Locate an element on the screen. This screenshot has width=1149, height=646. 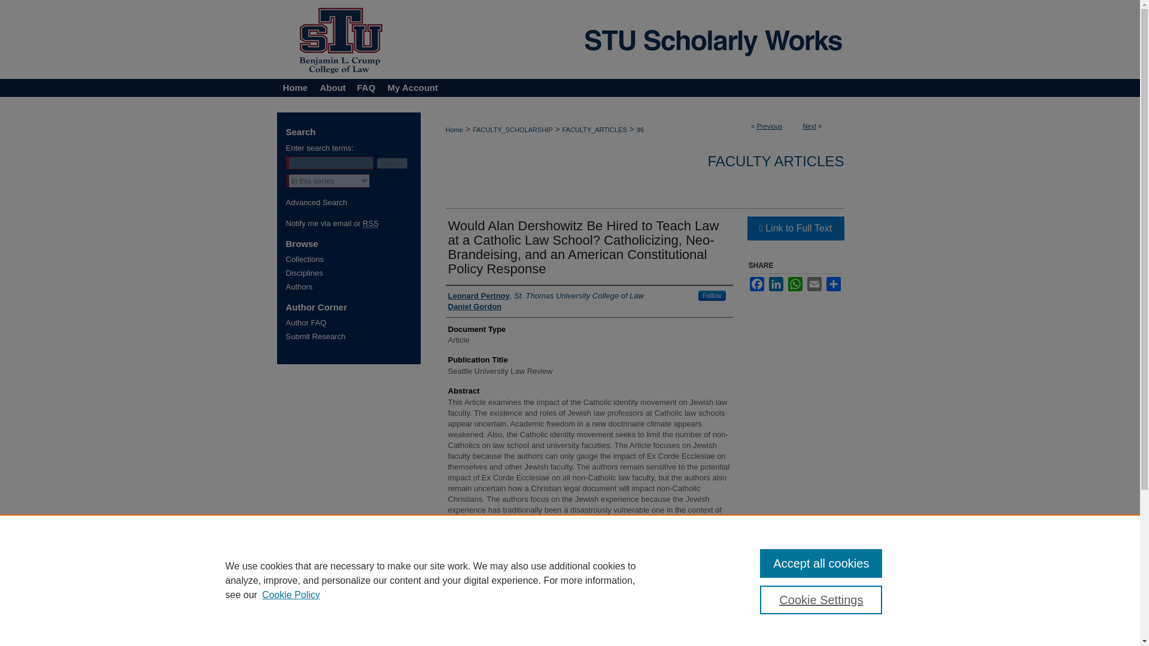
Follow is located at coordinates (712, 295).